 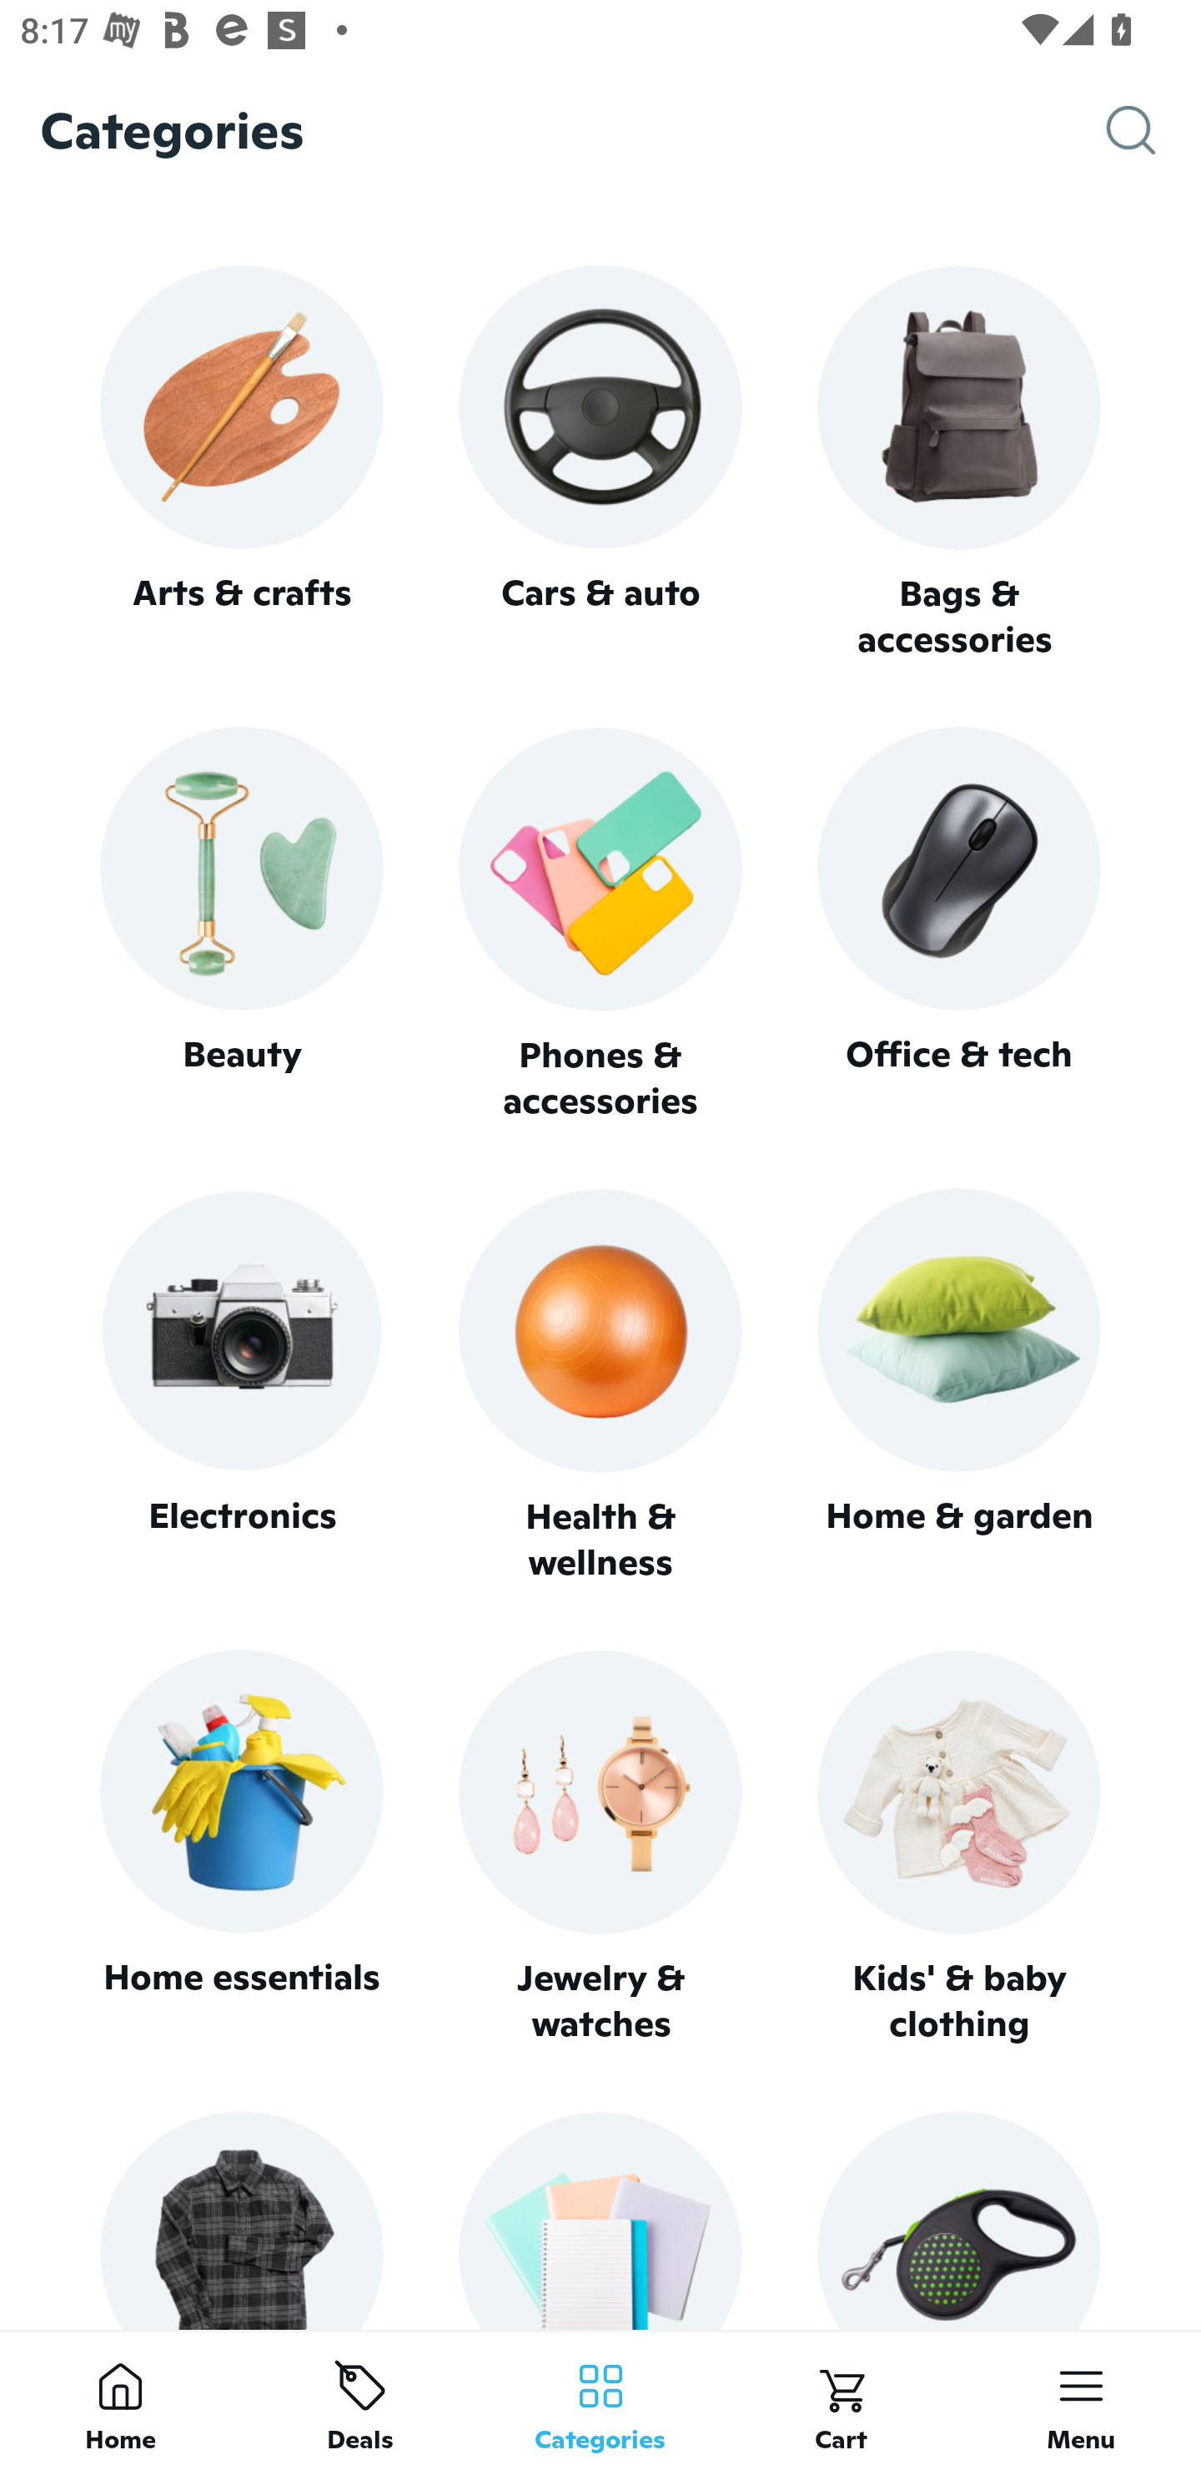 What do you see at coordinates (241, 462) in the screenshot?
I see `Arts & crafts` at bounding box center [241, 462].